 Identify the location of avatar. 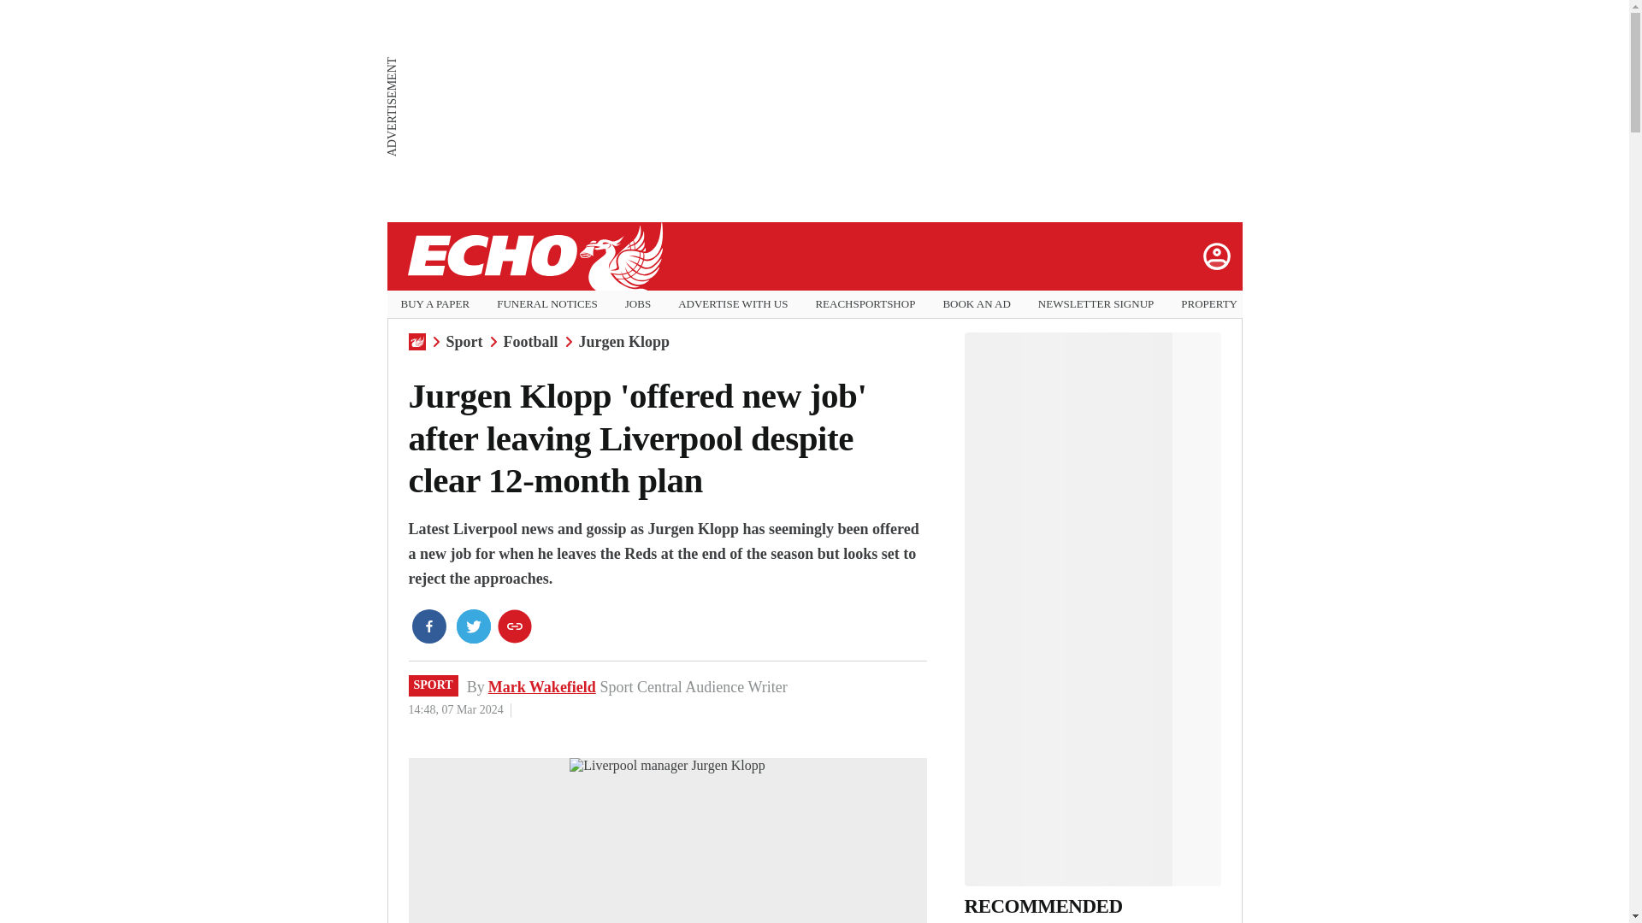
(1215, 256).